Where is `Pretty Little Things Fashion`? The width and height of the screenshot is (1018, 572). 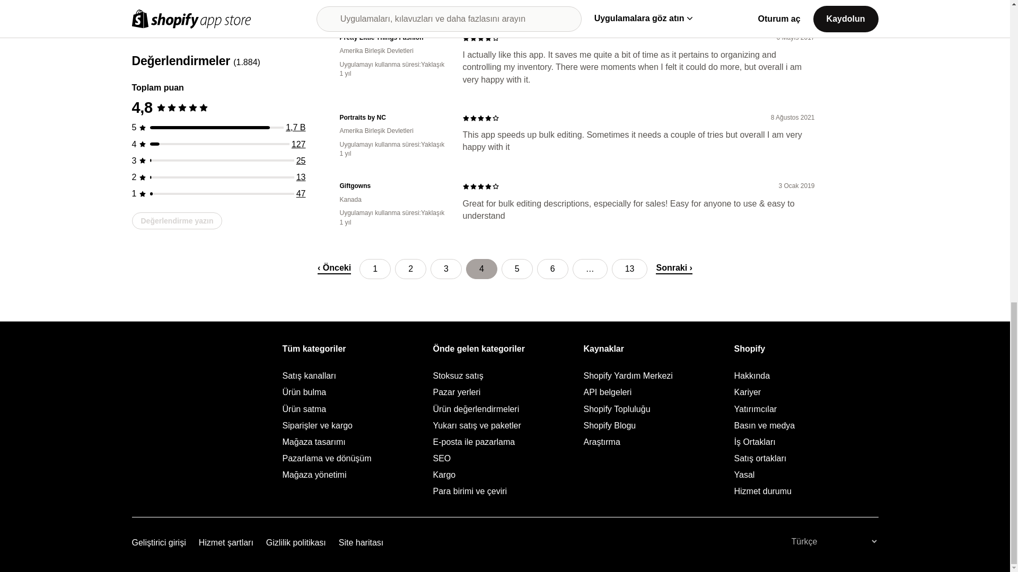 Pretty Little Things Fashion is located at coordinates (392, 37).